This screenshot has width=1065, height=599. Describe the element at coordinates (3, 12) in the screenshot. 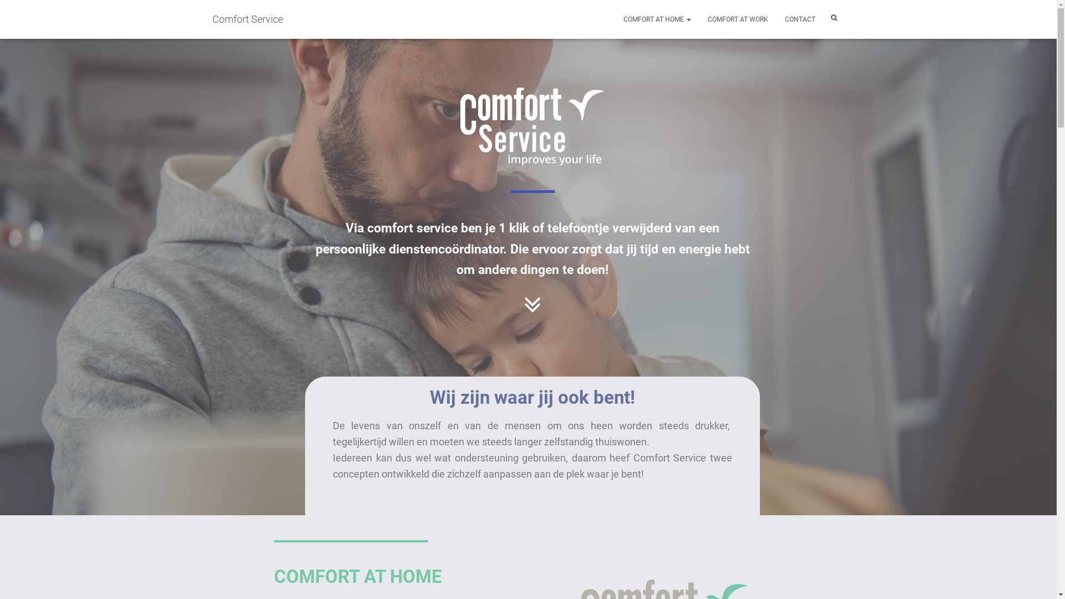

I see `Search` at that location.